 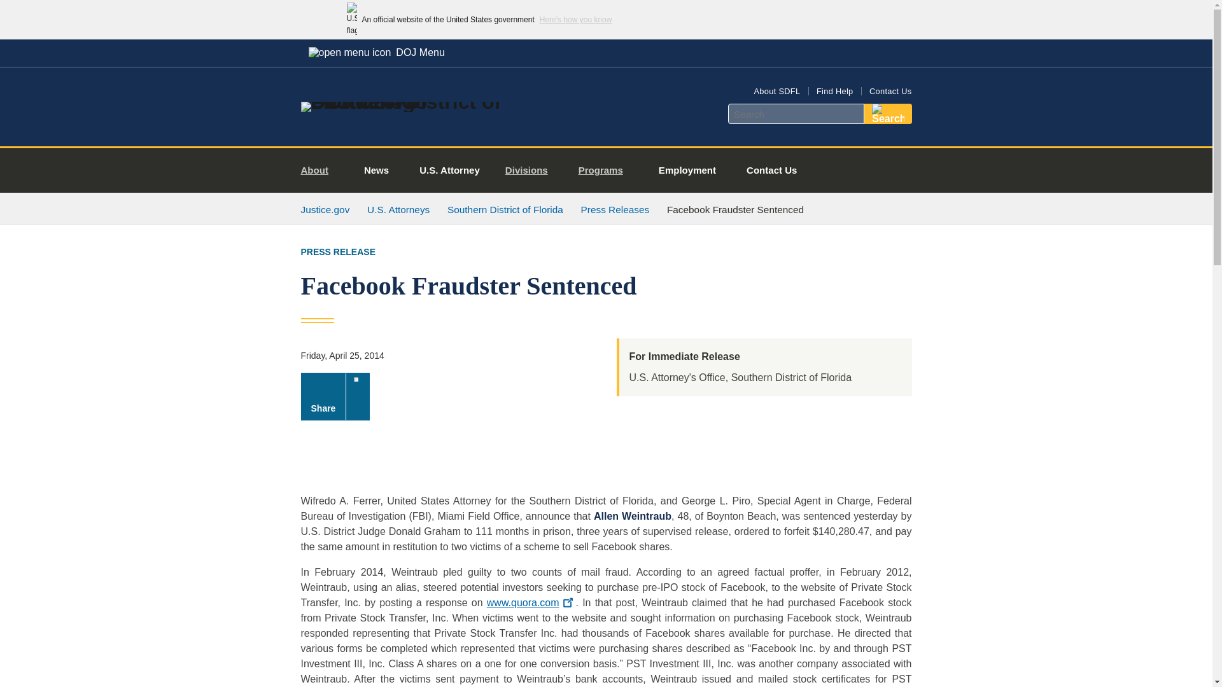 What do you see at coordinates (398, 209) in the screenshot?
I see `U.S. Attorneys` at bounding box center [398, 209].